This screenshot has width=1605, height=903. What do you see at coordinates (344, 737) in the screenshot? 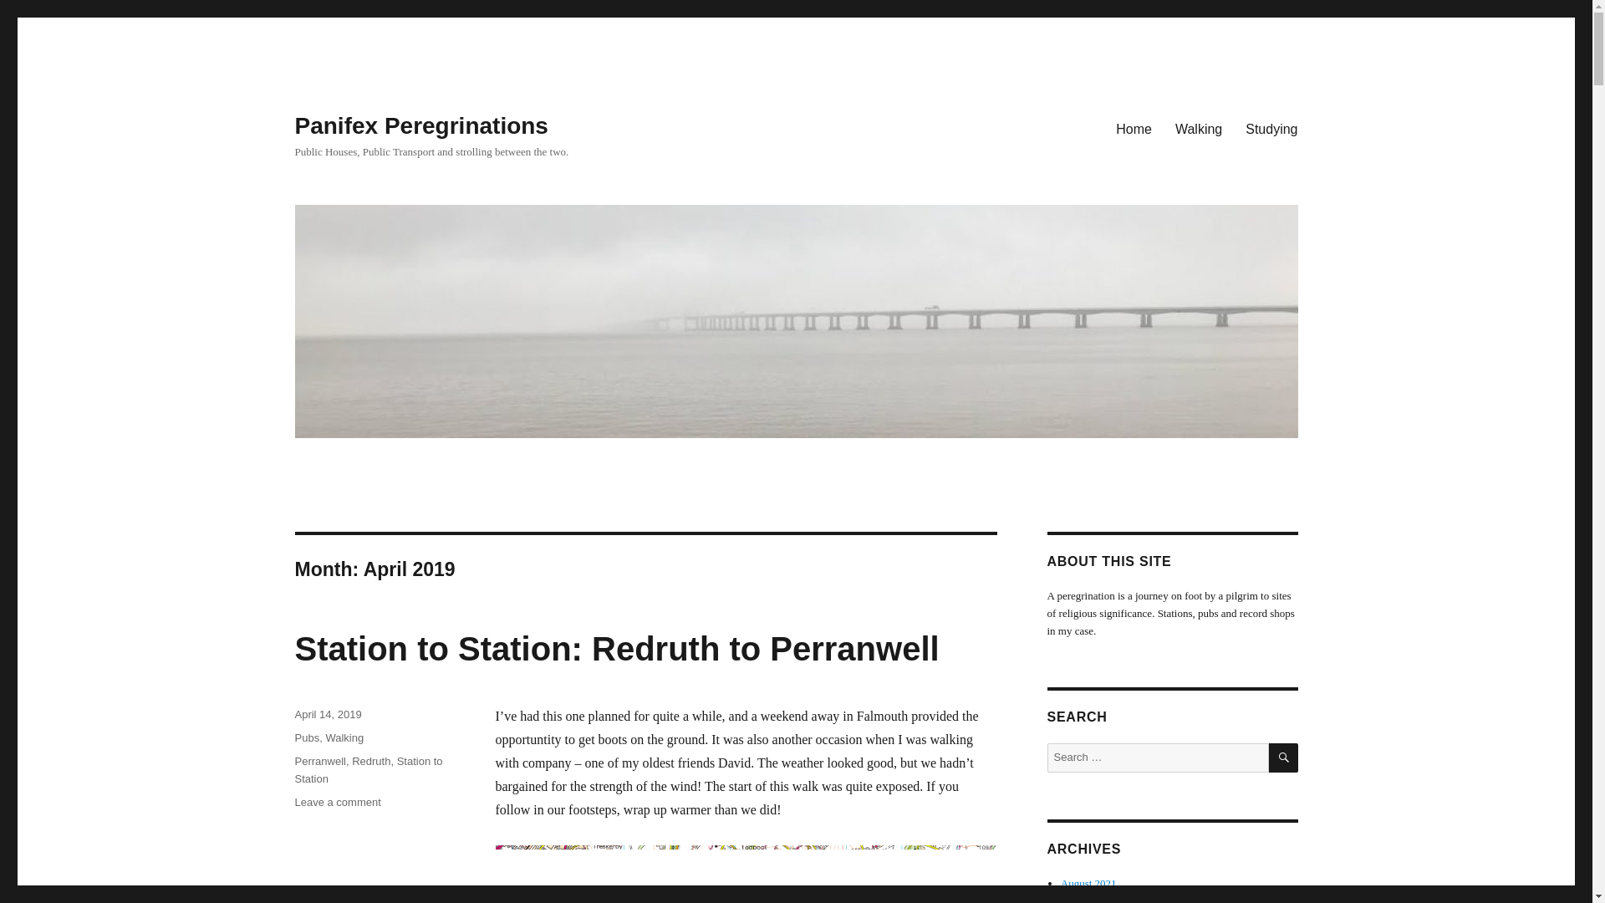
I see `Station to Station: Redruth to Perranwell` at bounding box center [344, 737].